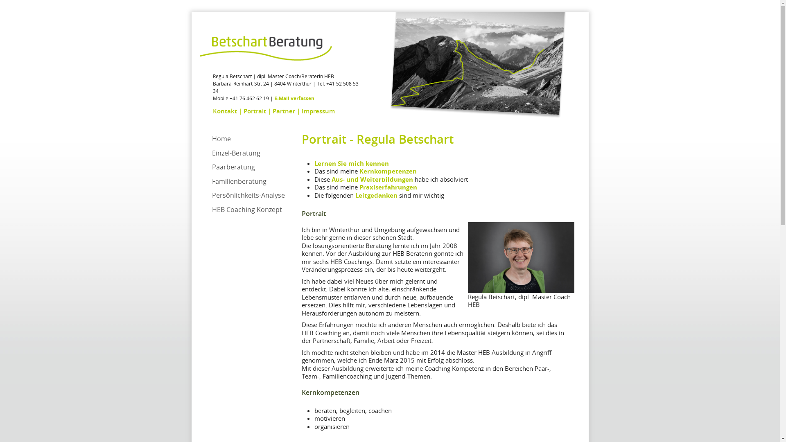 The image size is (786, 442). What do you see at coordinates (284, 111) in the screenshot?
I see `Partner` at bounding box center [284, 111].